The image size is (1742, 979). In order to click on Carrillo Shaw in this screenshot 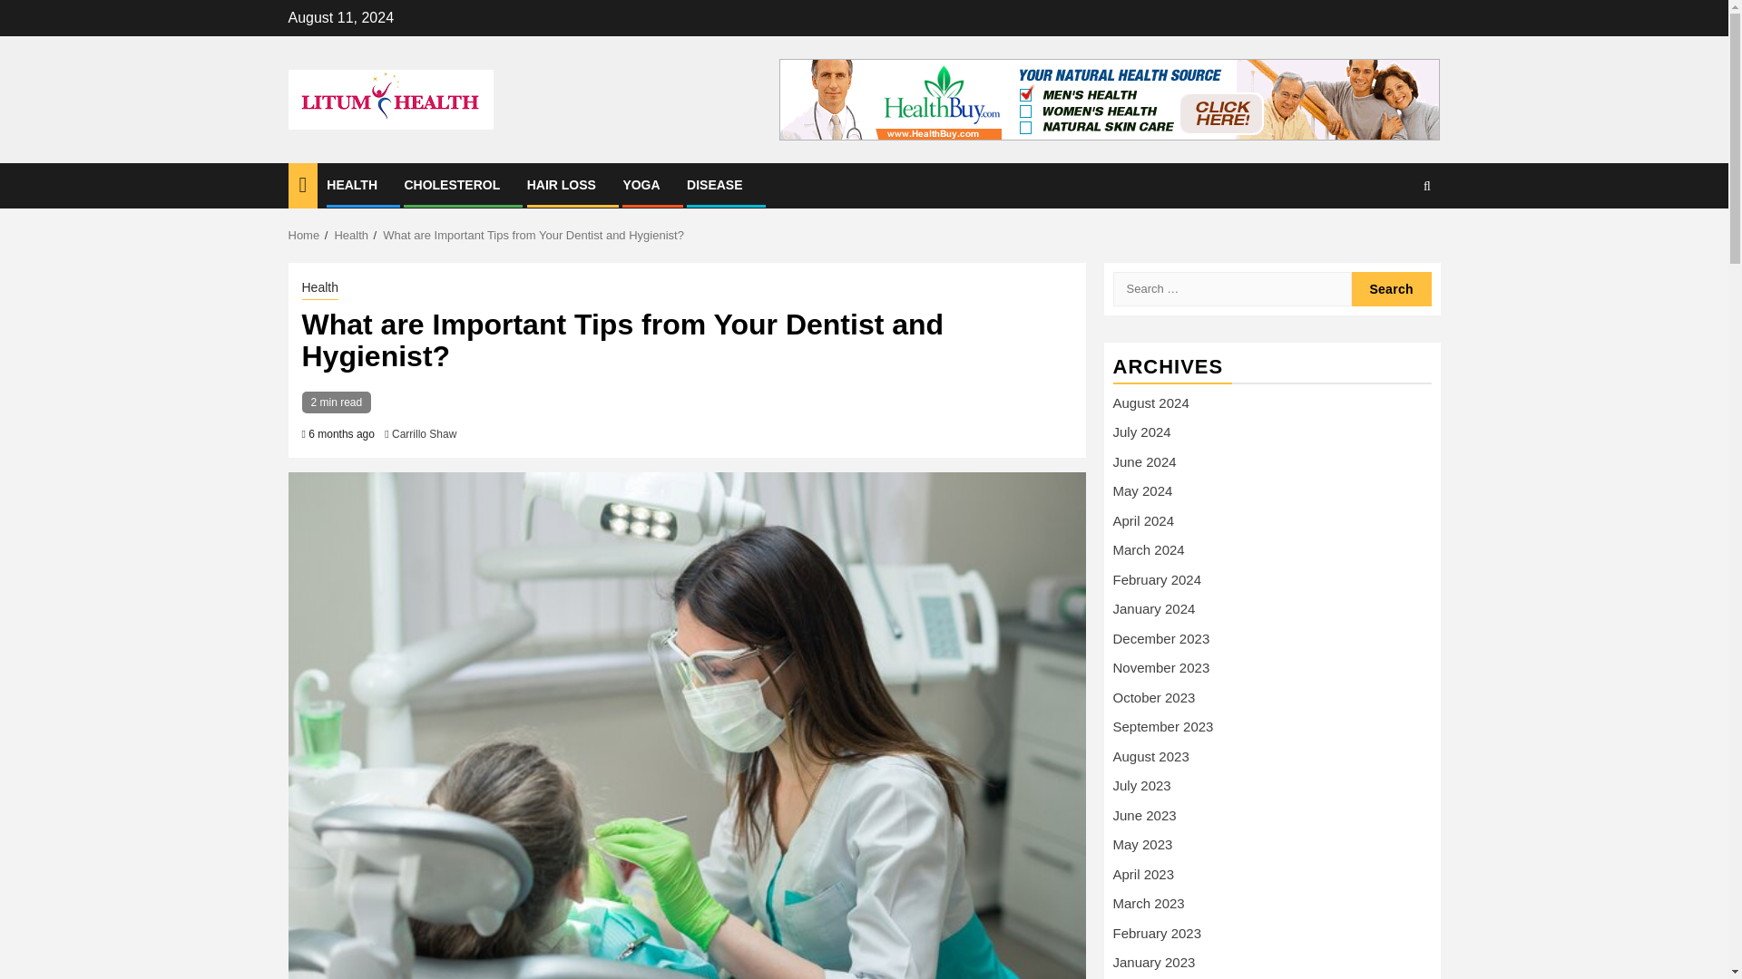, I will do `click(425, 433)`.